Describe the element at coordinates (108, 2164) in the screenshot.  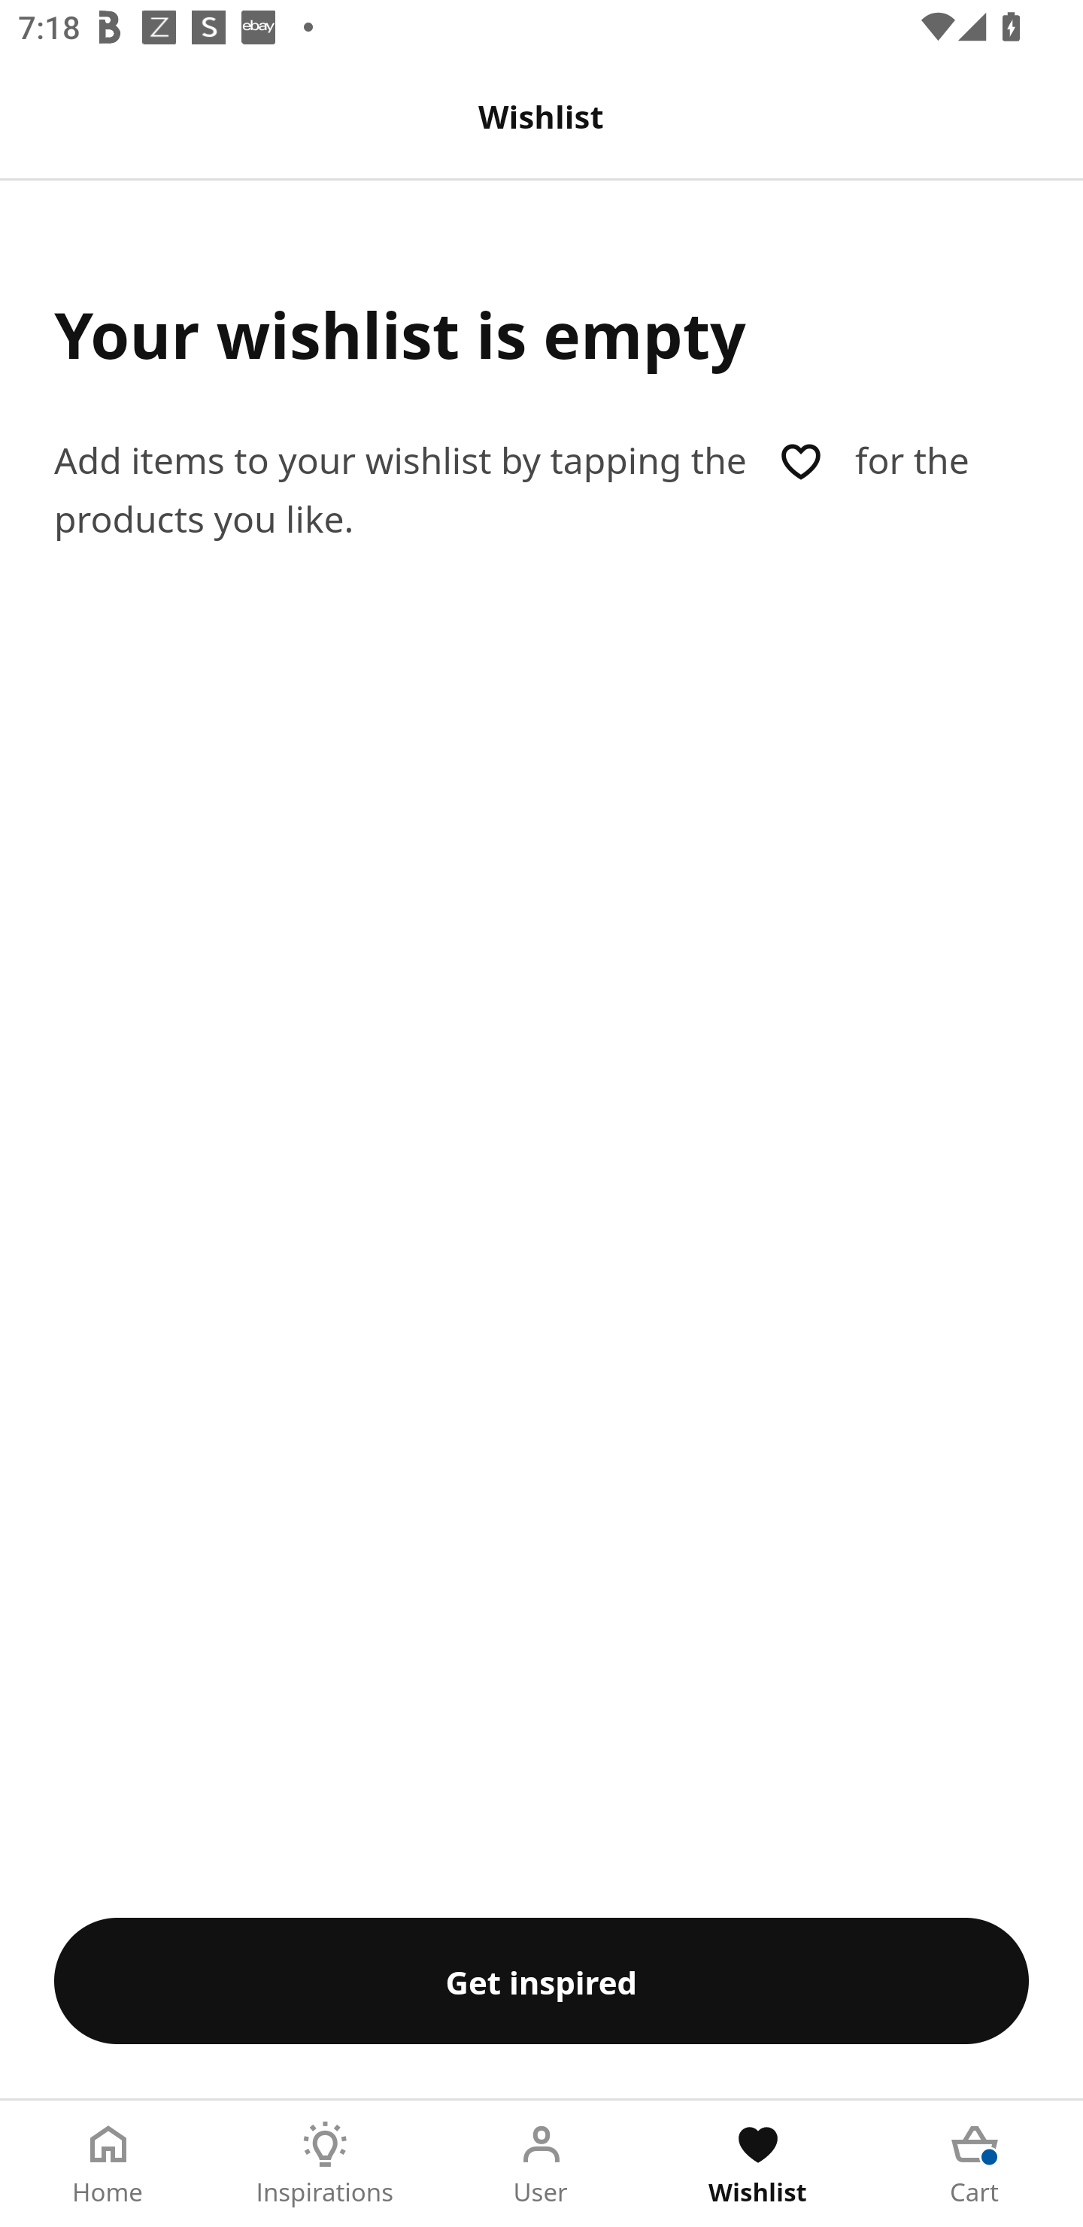
I see `Home
Tab 1 of 5` at that location.